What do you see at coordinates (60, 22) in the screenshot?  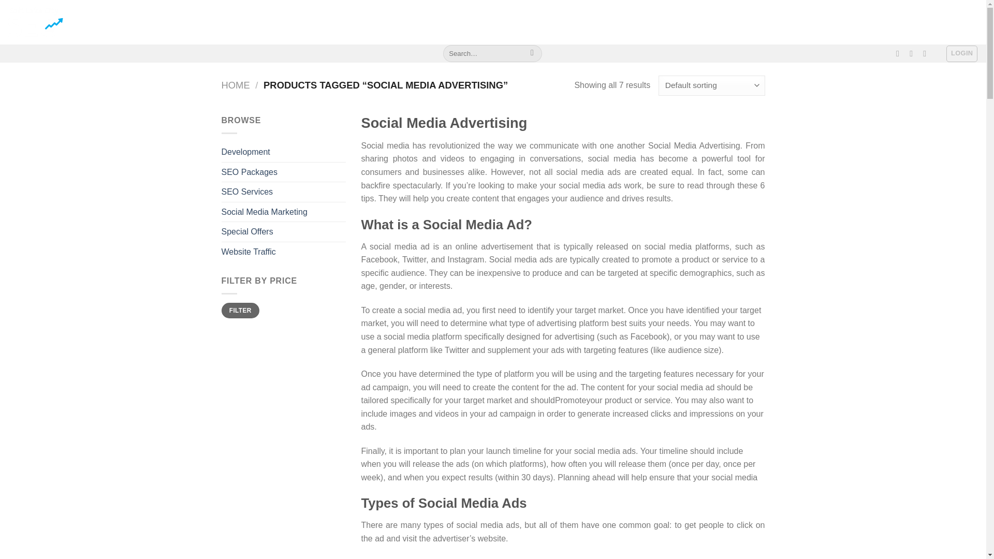 I see `Local SEO Salt Lake City - Digital Marketing` at bounding box center [60, 22].